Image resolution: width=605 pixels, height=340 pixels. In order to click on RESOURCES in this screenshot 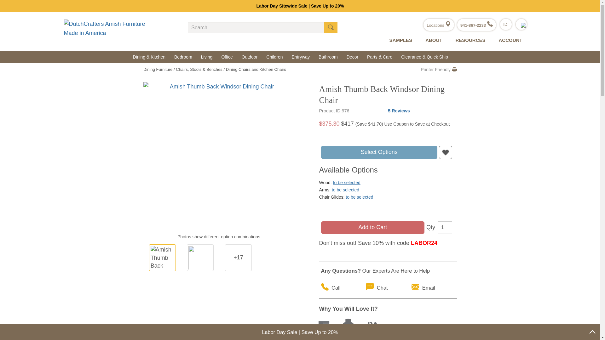, I will do `click(469, 40)`.